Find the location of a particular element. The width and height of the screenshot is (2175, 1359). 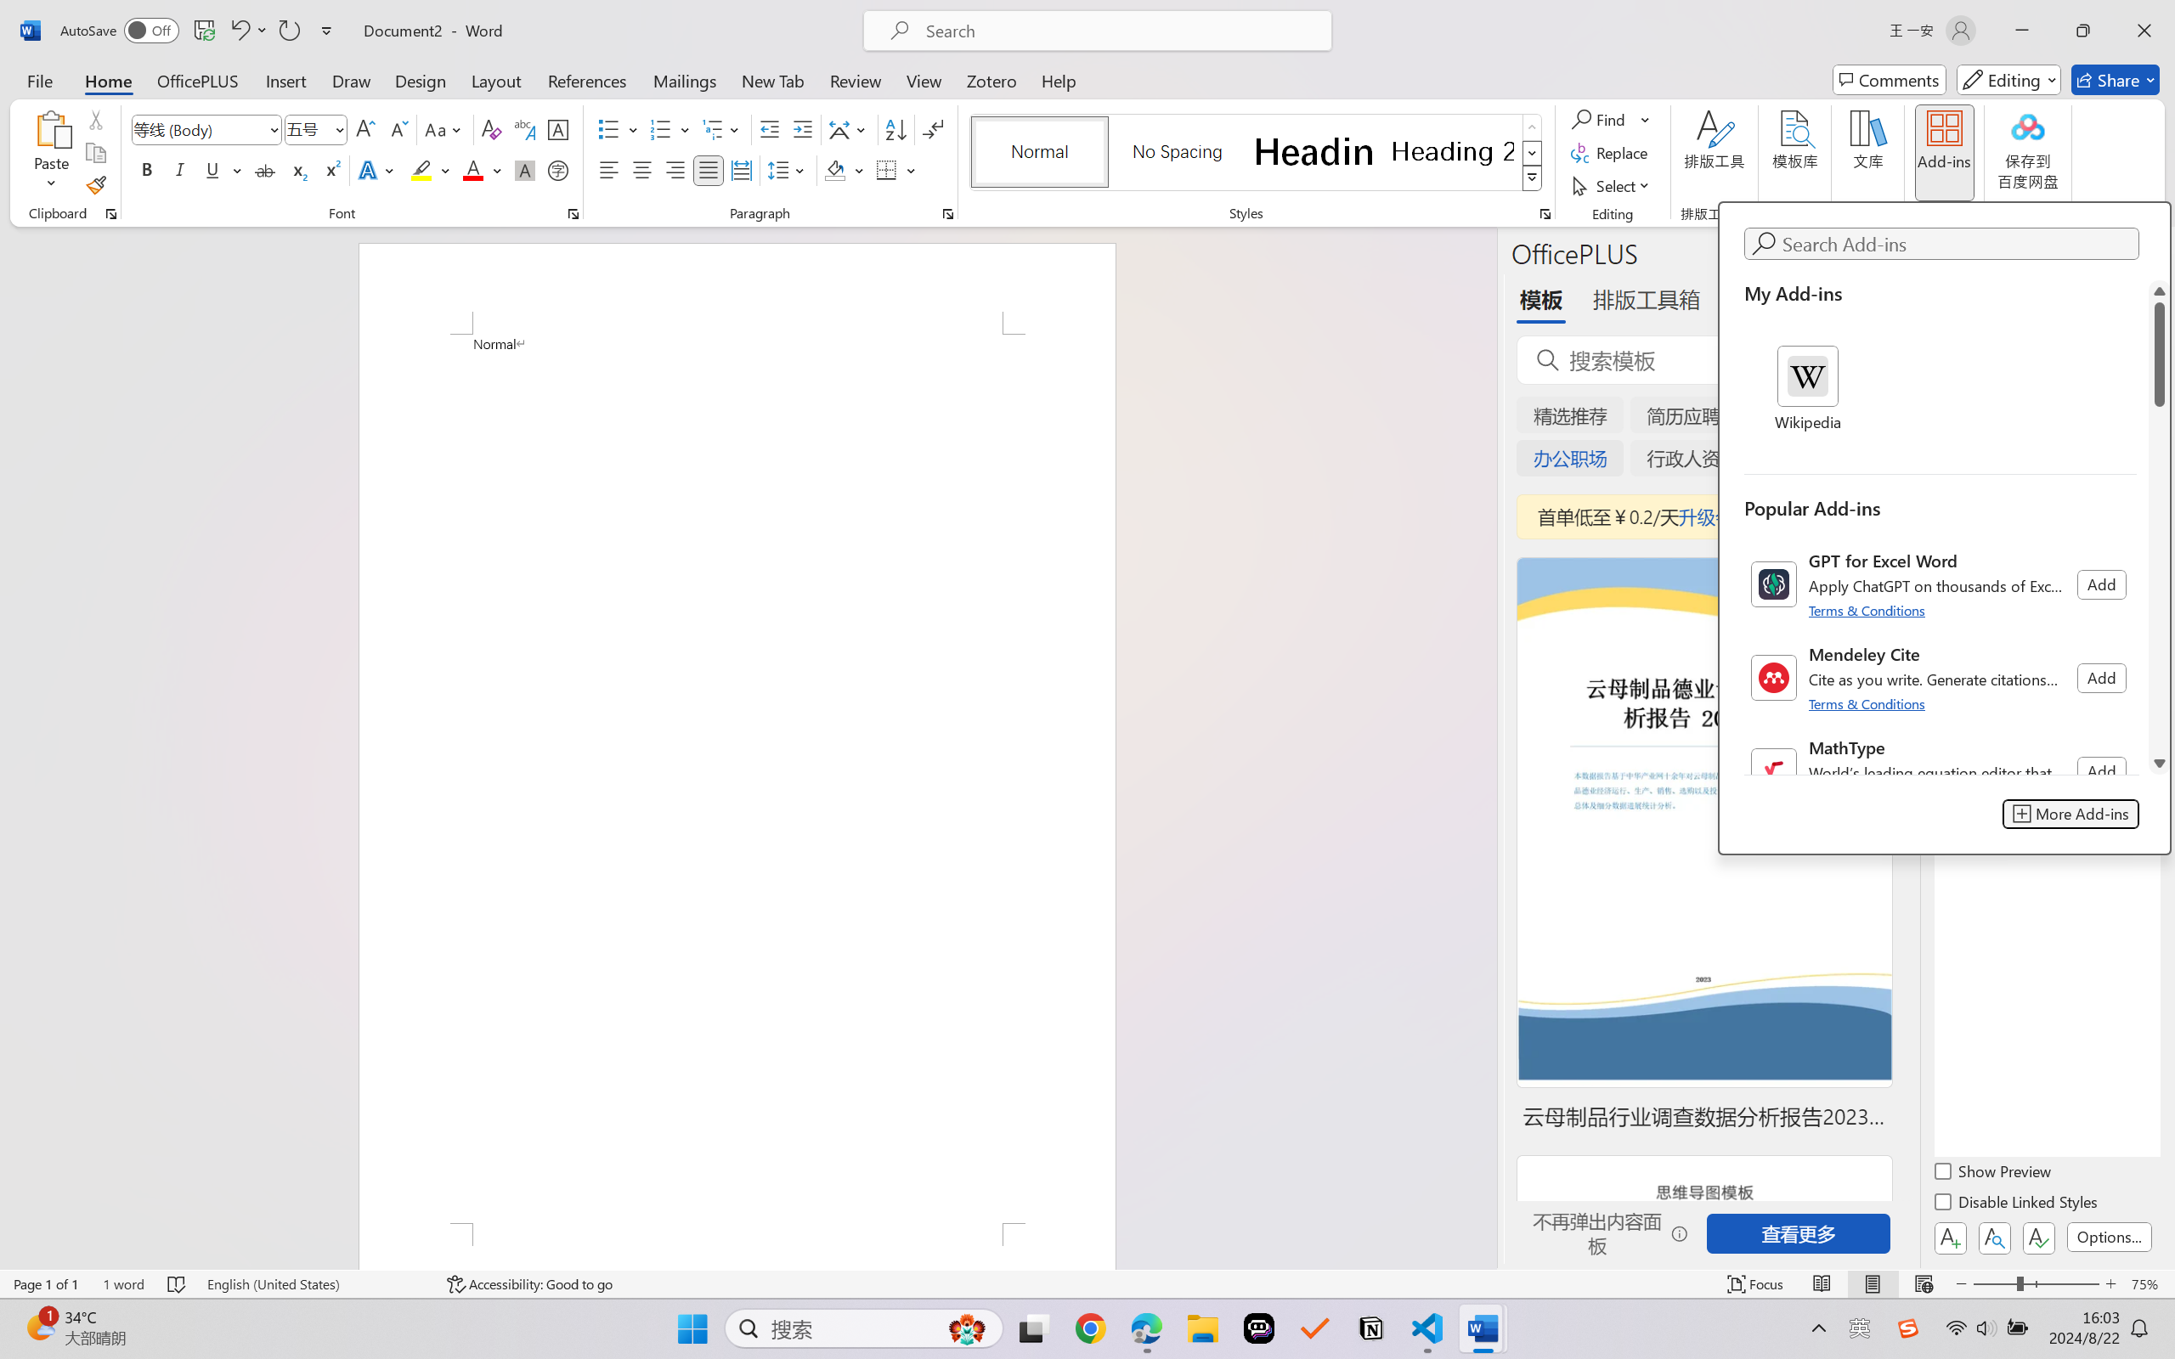

Heading 1 is located at coordinates (1314, 151).